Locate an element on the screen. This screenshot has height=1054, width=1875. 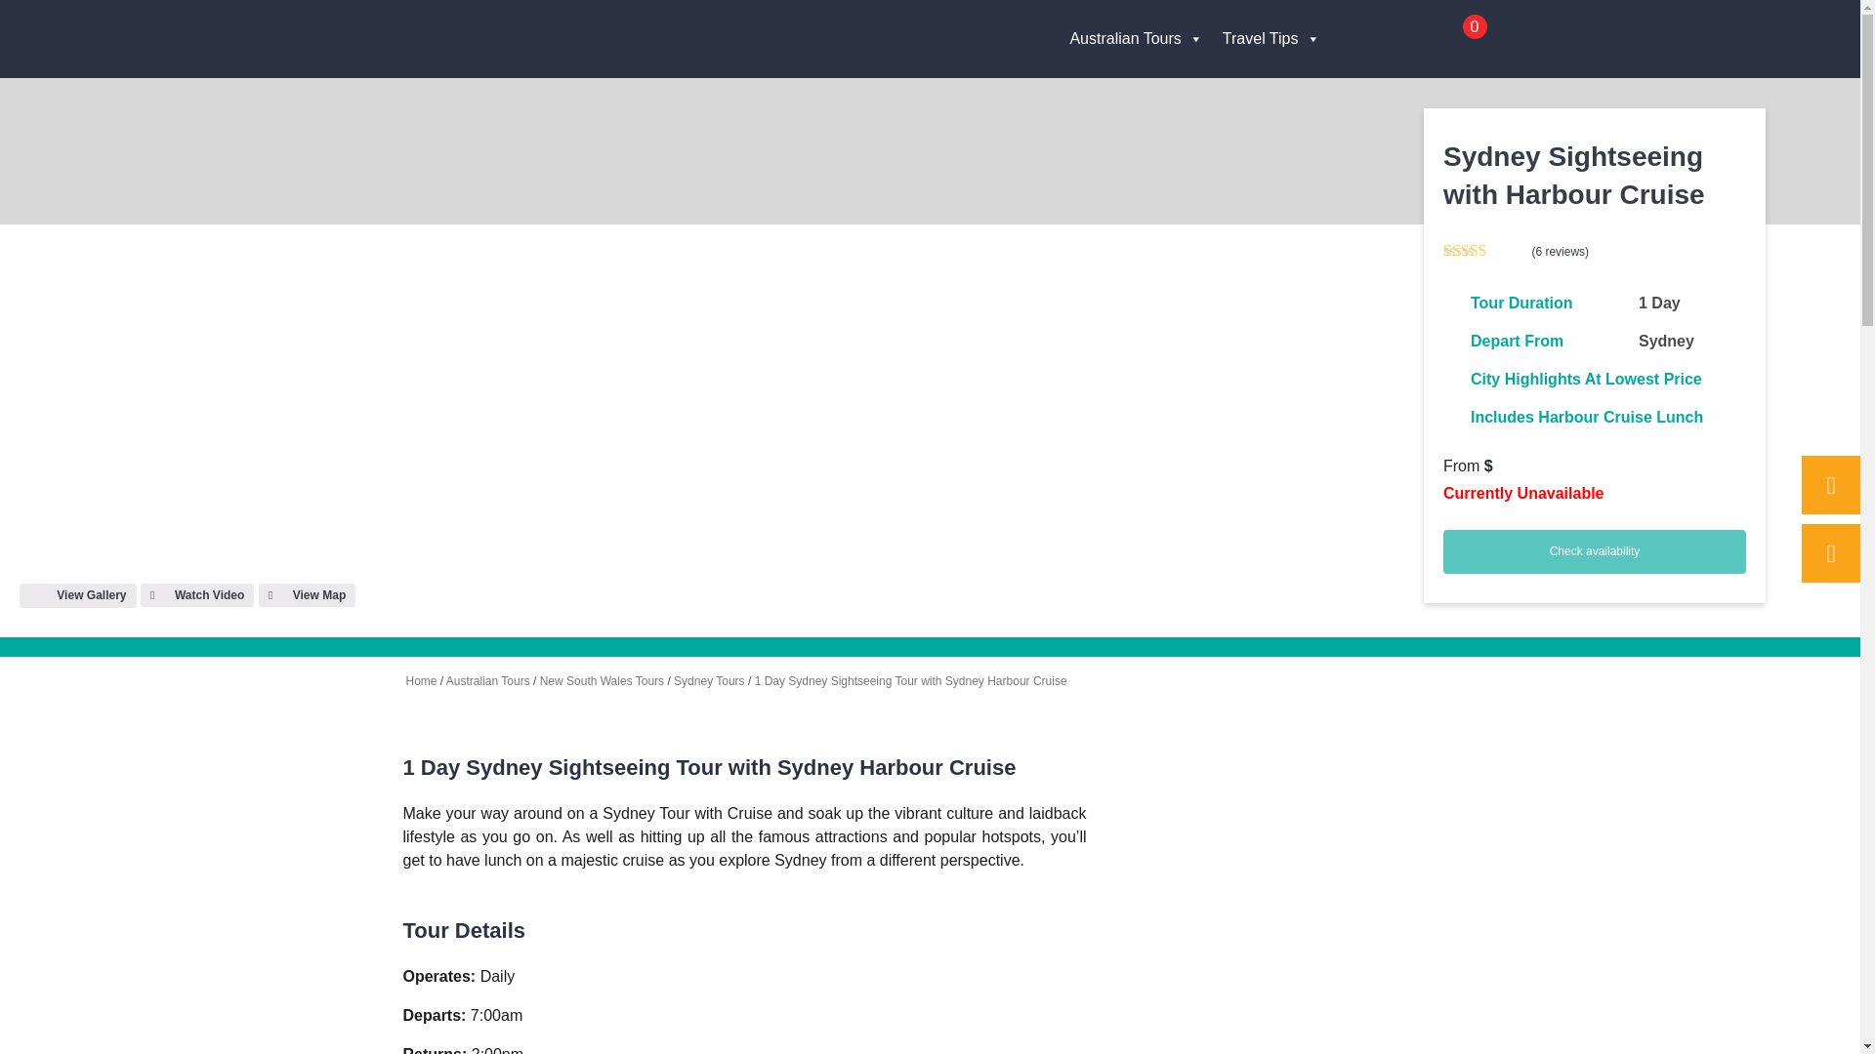
Australian Tours is located at coordinates (1135, 39).